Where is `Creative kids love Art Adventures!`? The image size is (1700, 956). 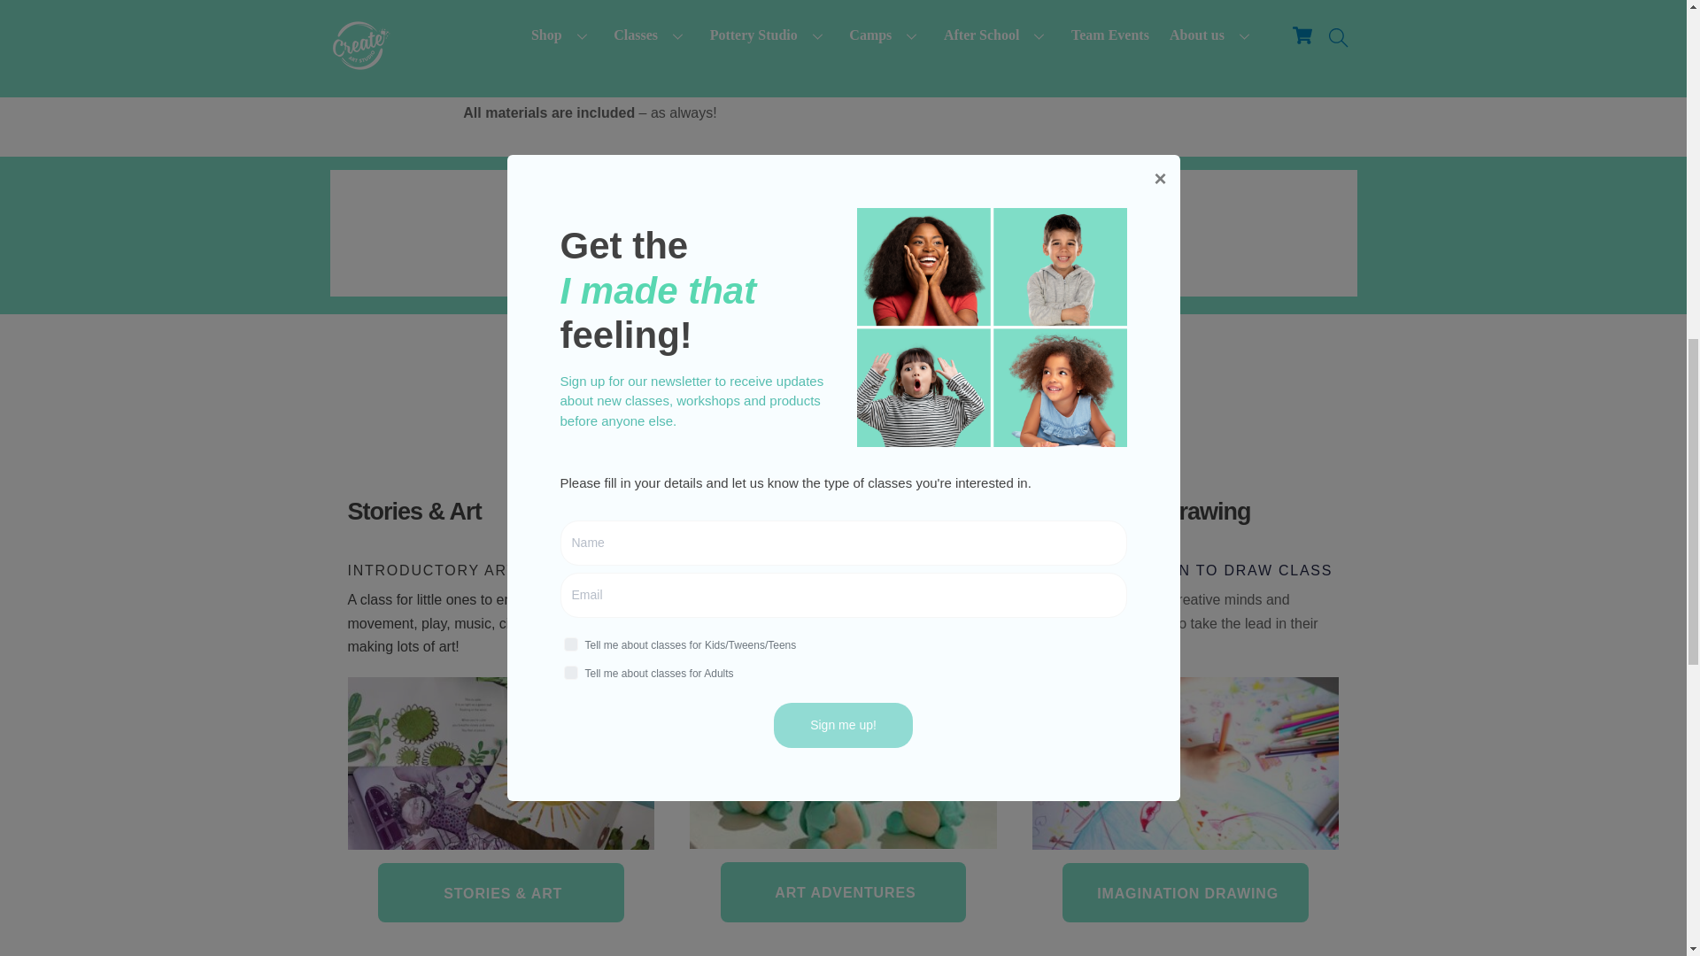 Creative kids love Art Adventures! is located at coordinates (843, 762).